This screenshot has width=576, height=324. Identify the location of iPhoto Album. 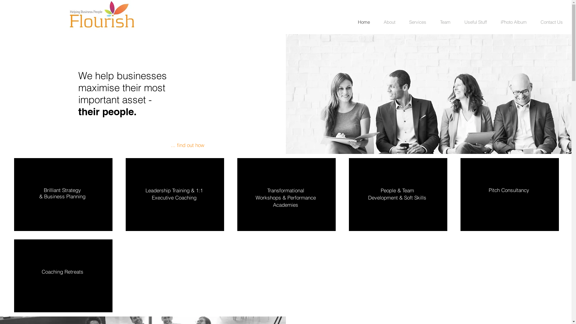
(514, 22).